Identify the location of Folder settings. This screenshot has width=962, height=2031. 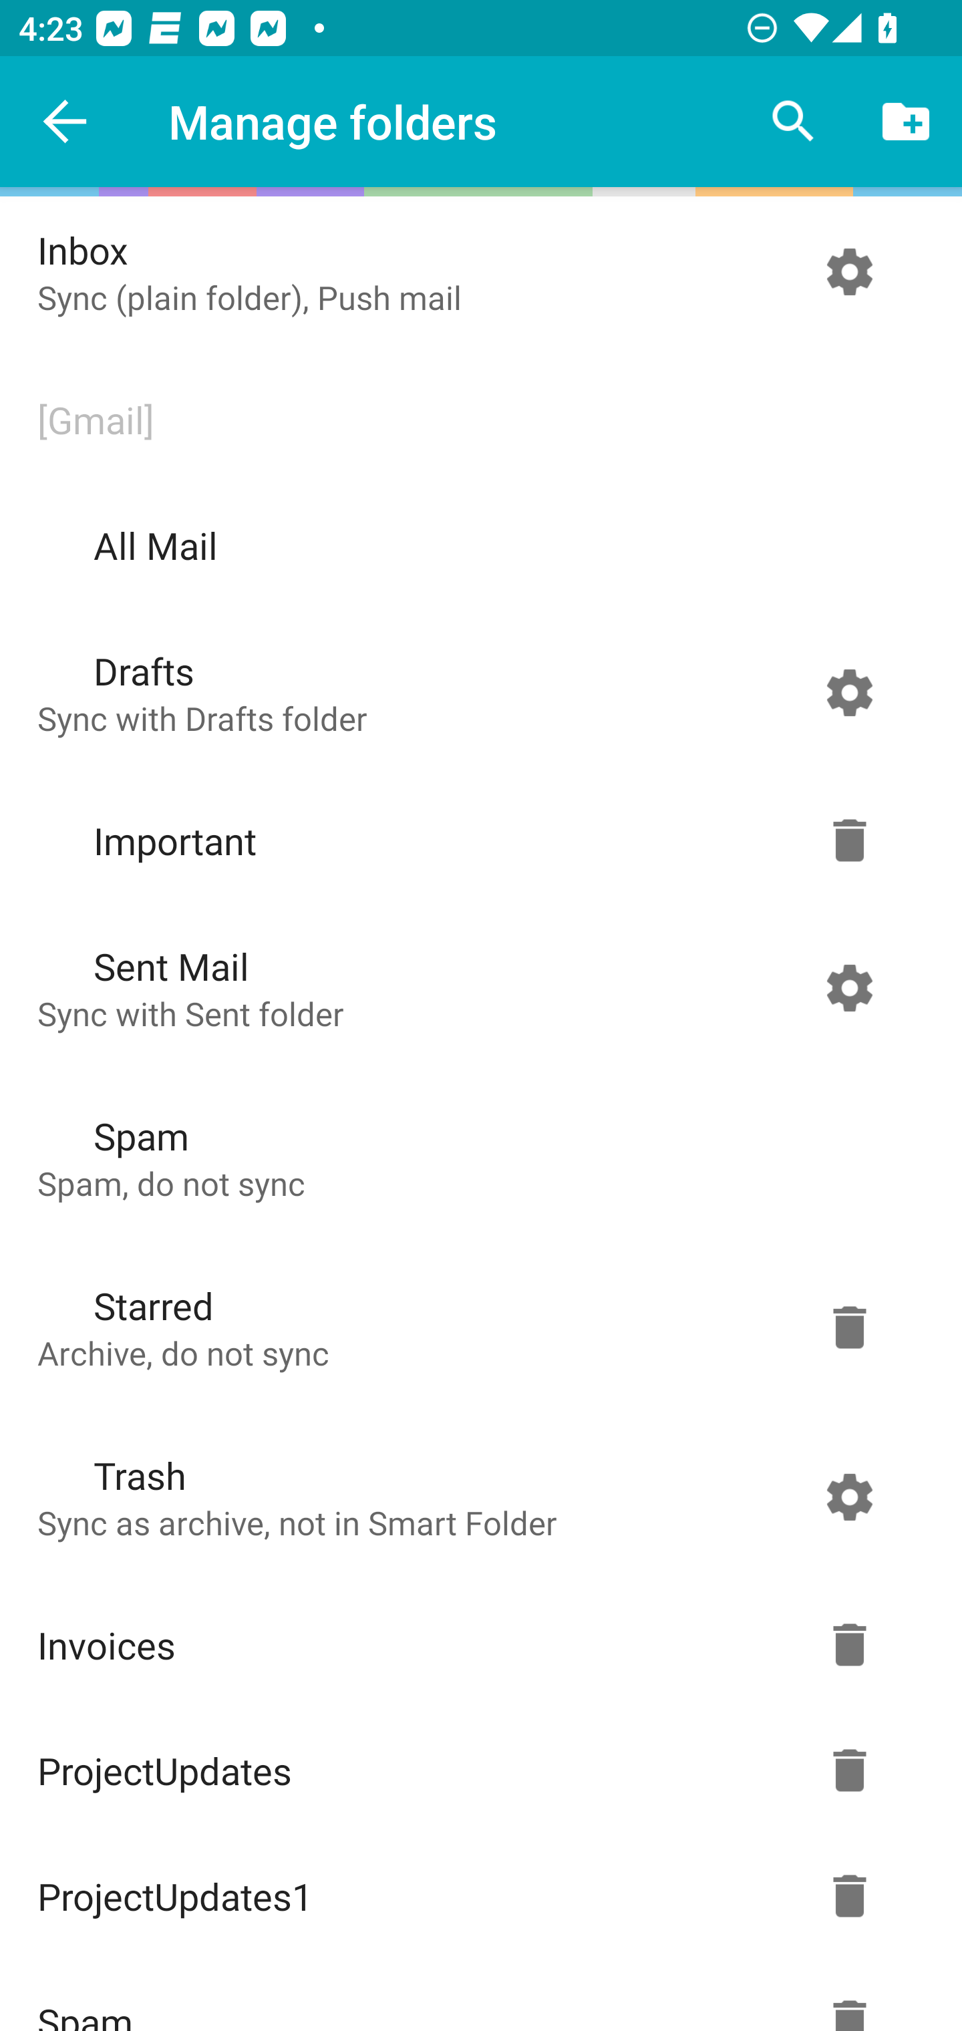
(849, 987).